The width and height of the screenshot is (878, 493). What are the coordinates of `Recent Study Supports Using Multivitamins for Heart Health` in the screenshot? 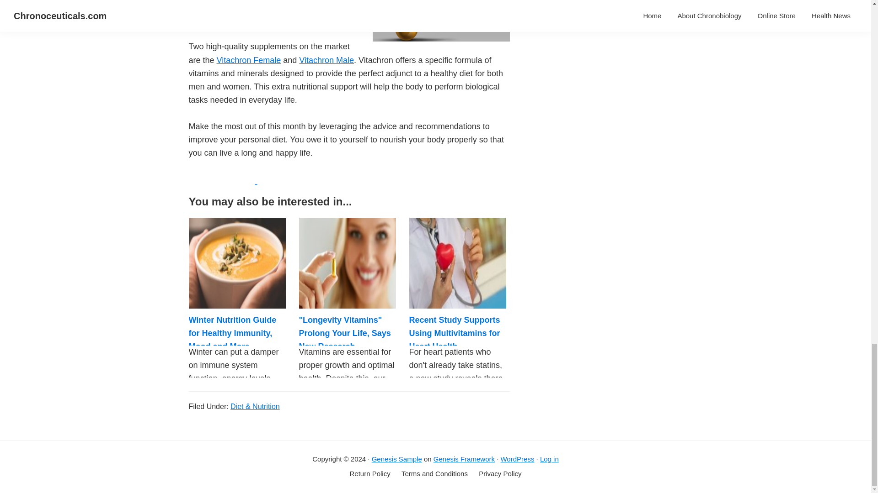 It's located at (455, 333).